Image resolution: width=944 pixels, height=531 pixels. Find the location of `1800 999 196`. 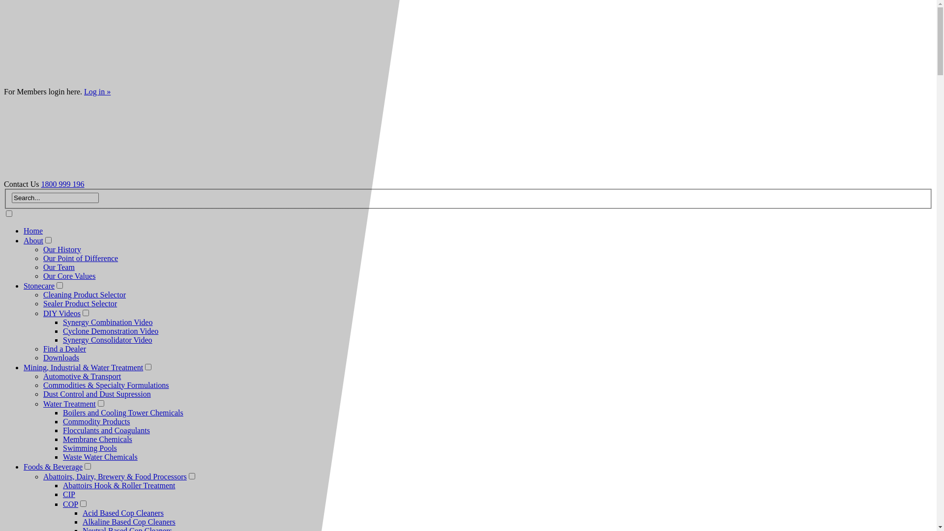

1800 999 196 is located at coordinates (63, 184).